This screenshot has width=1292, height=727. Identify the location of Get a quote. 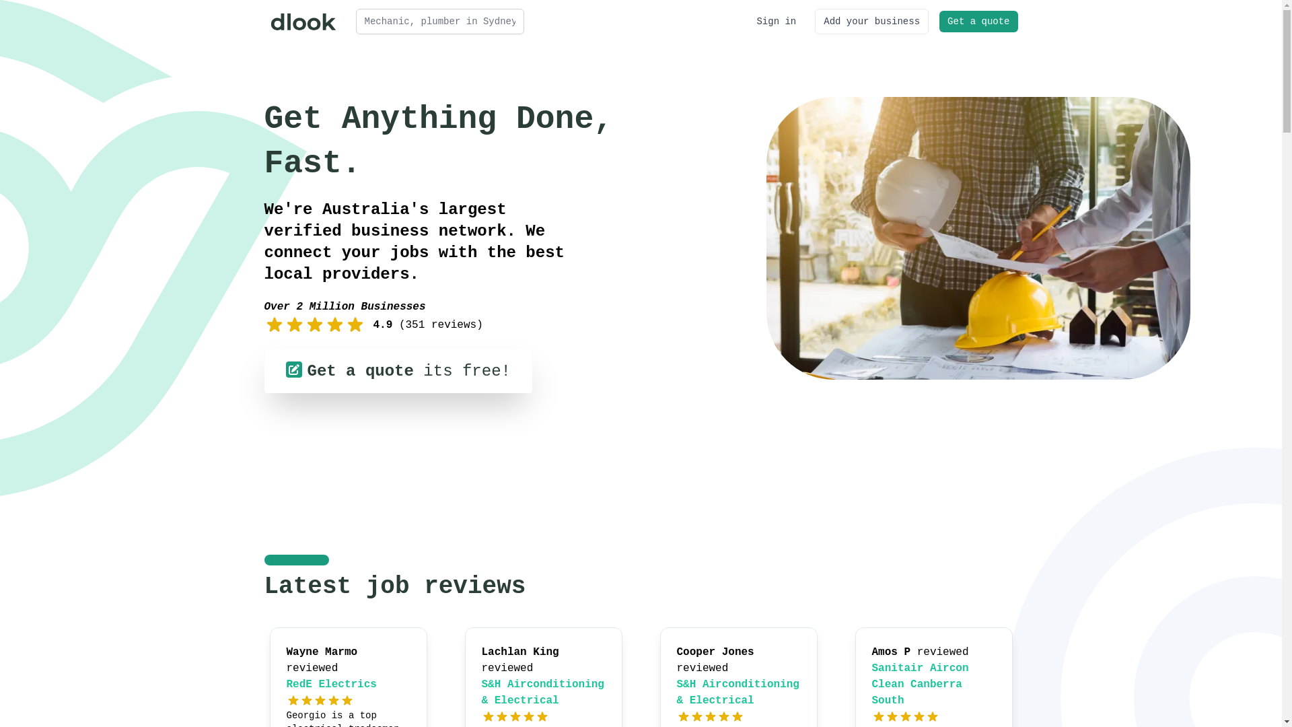
(978, 22).